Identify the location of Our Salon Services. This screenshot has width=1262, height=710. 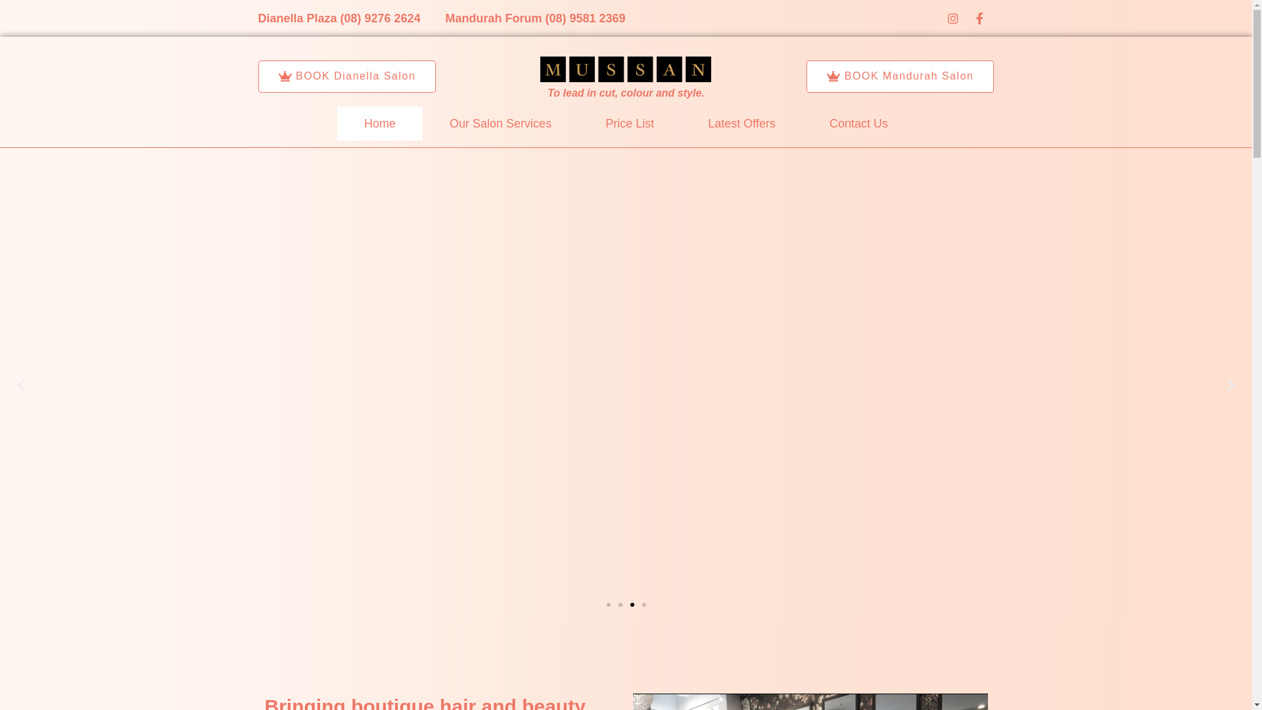
(501, 124).